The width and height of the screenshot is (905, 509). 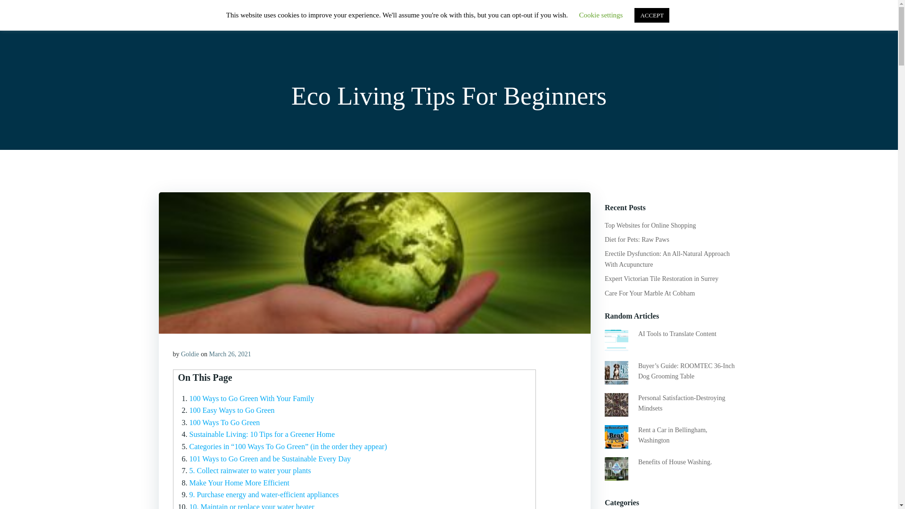 I want to click on Sno Pug, so click(x=177, y=21).